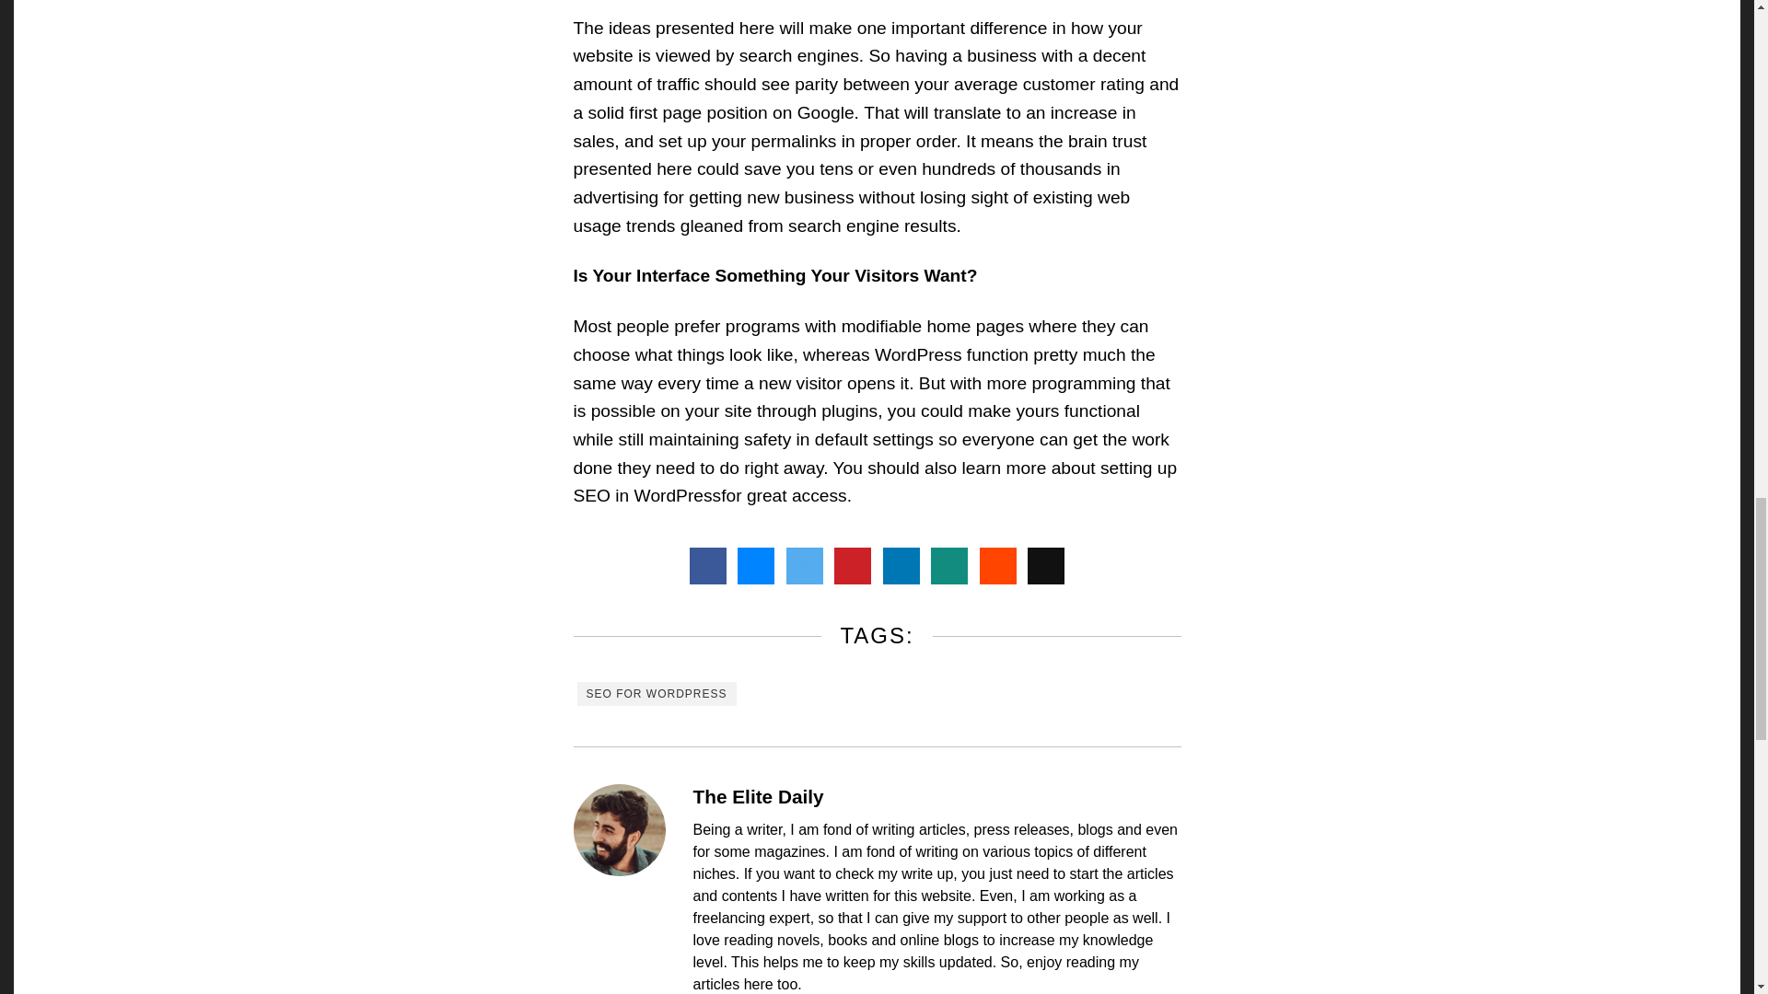 Image resolution: width=1768 pixels, height=994 pixels. What do you see at coordinates (755, 566) in the screenshot?
I see `Messenger` at bounding box center [755, 566].